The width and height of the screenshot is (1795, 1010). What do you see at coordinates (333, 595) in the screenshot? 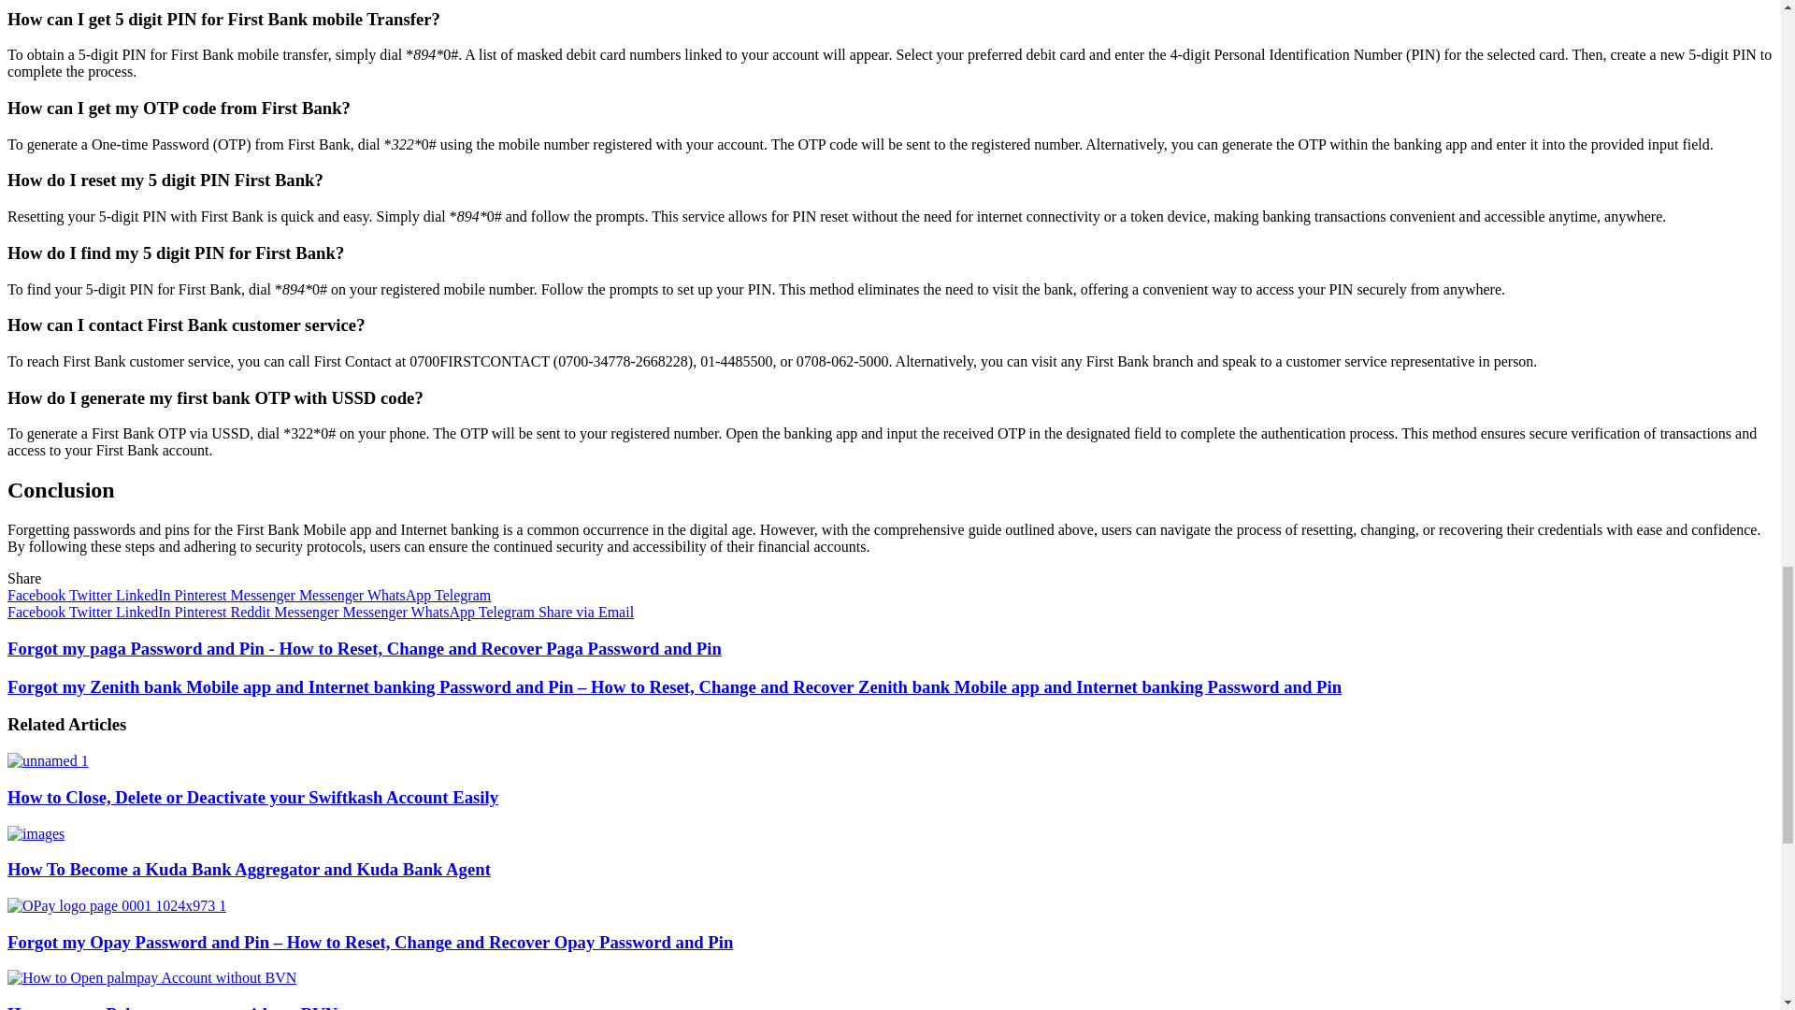
I see `Messenger` at bounding box center [333, 595].